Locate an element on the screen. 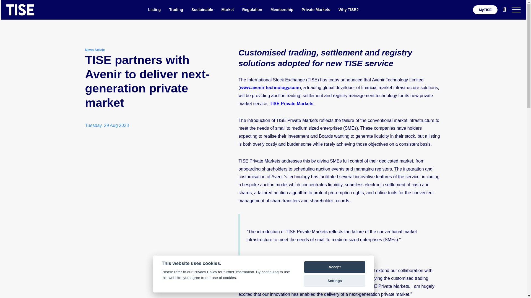 This screenshot has width=531, height=298. Sustainable is located at coordinates (202, 9).